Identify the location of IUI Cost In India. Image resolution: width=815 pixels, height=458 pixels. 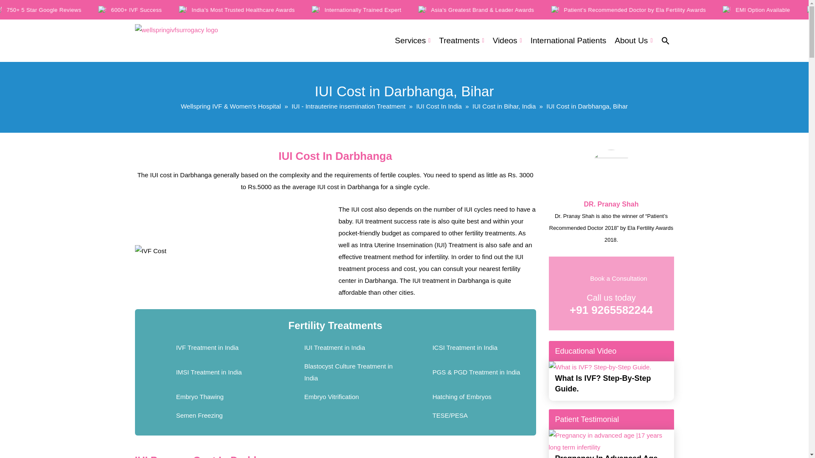
(439, 106).